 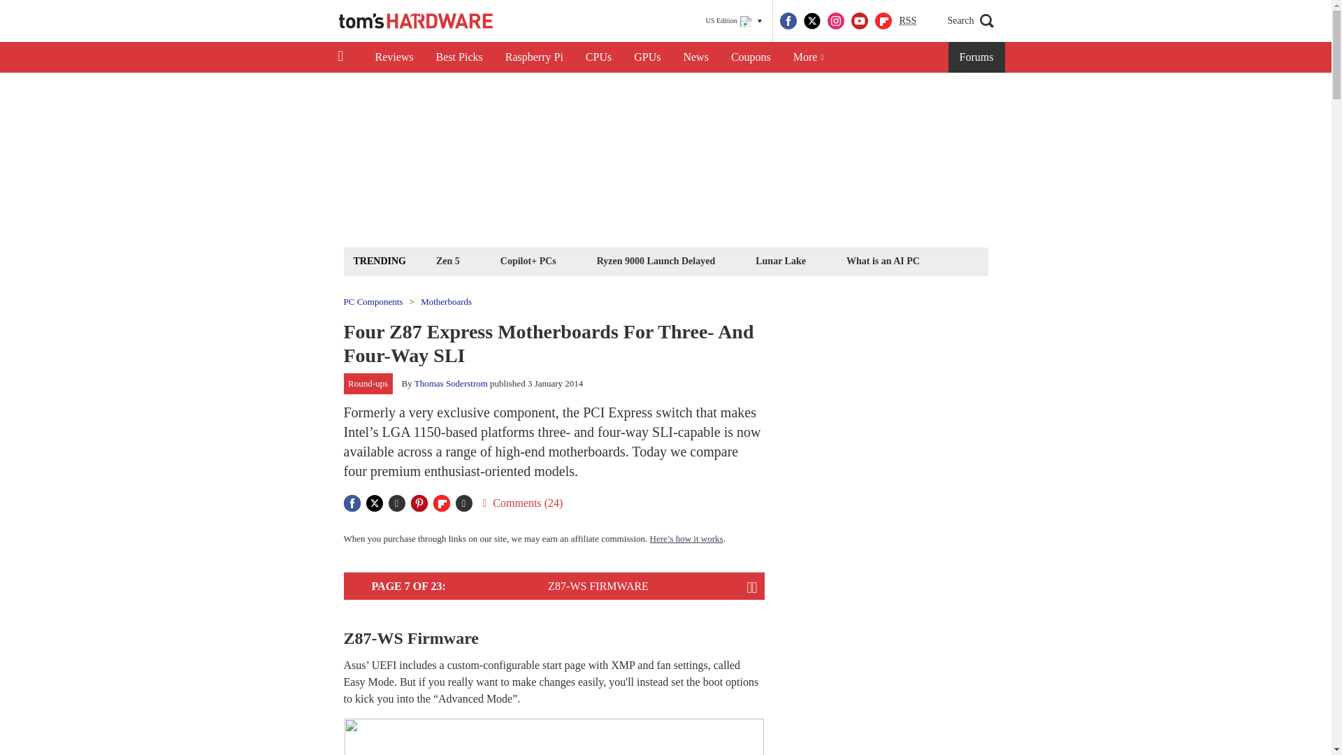 What do you see at coordinates (447, 260) in the screenshot?
I see `Zen 5` at bounding box center [447, 260].